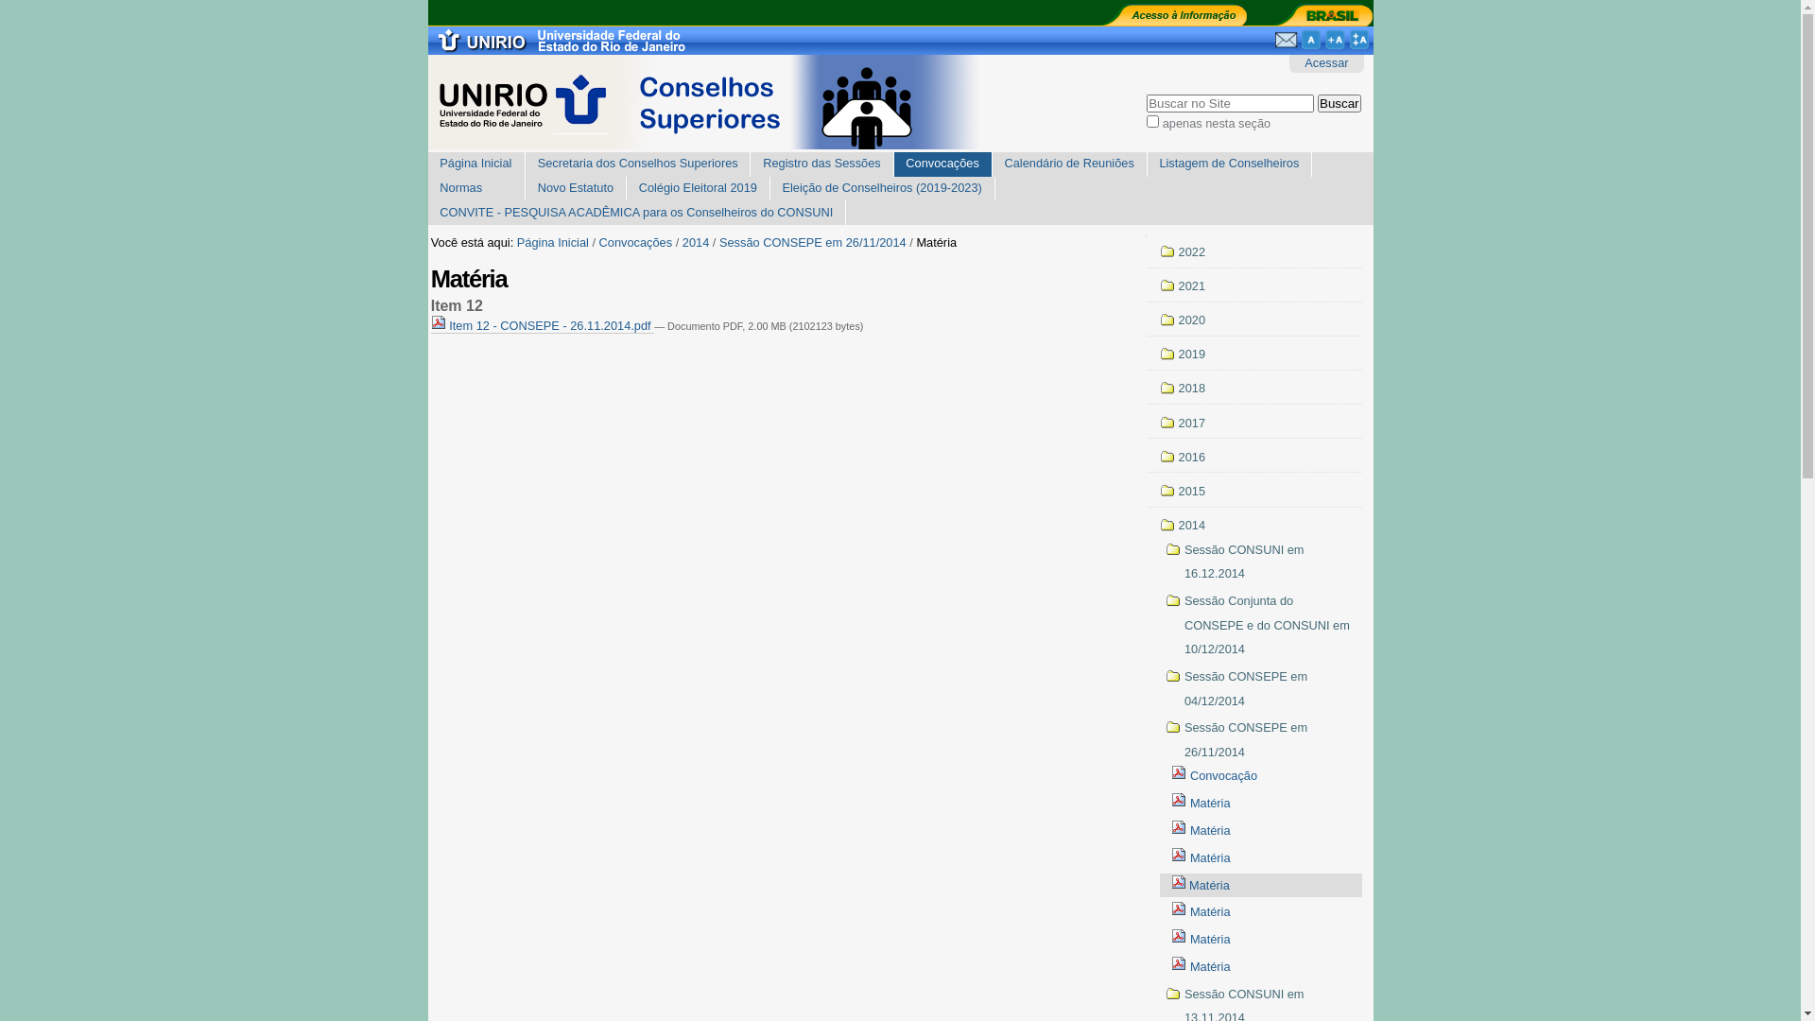  Describe the element at coordinates (639, 164) in the screenshot. I see `Secretaria dos Conselhos Superiores` at that location.